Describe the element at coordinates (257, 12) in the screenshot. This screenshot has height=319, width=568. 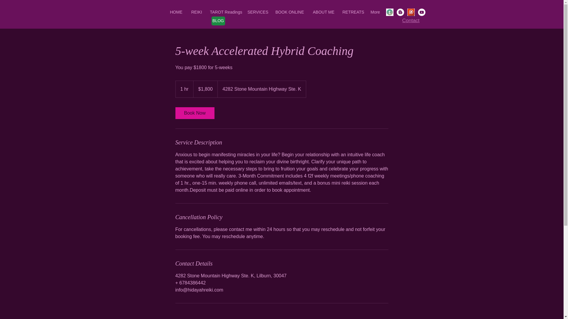
I see `SERVICES` at that location.